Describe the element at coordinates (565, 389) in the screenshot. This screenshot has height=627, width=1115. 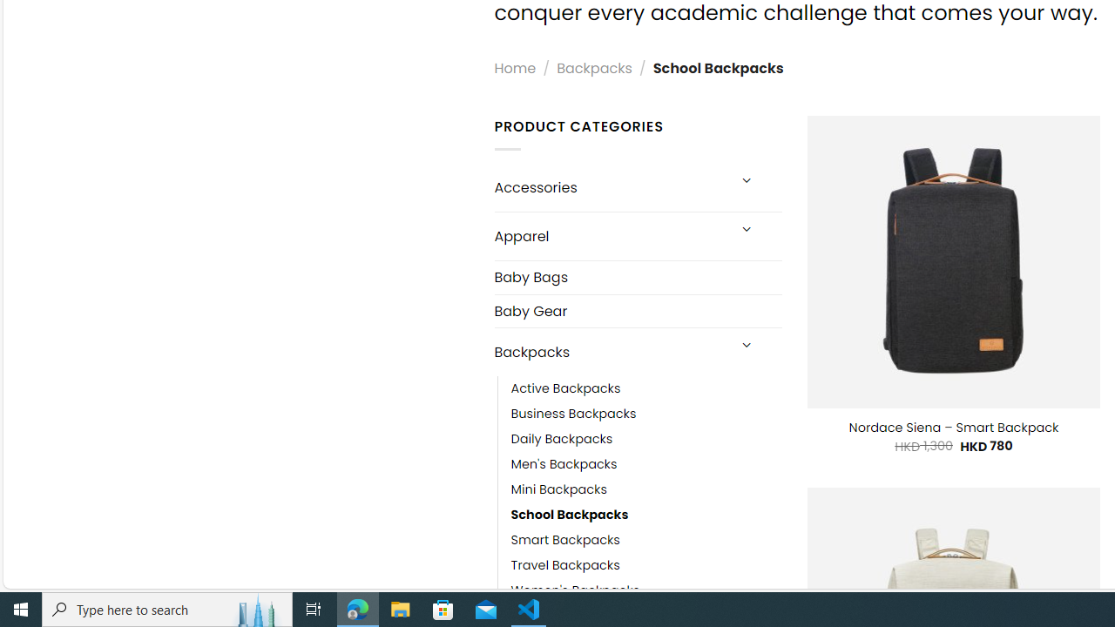
I see `Active Backpacks` at that location.